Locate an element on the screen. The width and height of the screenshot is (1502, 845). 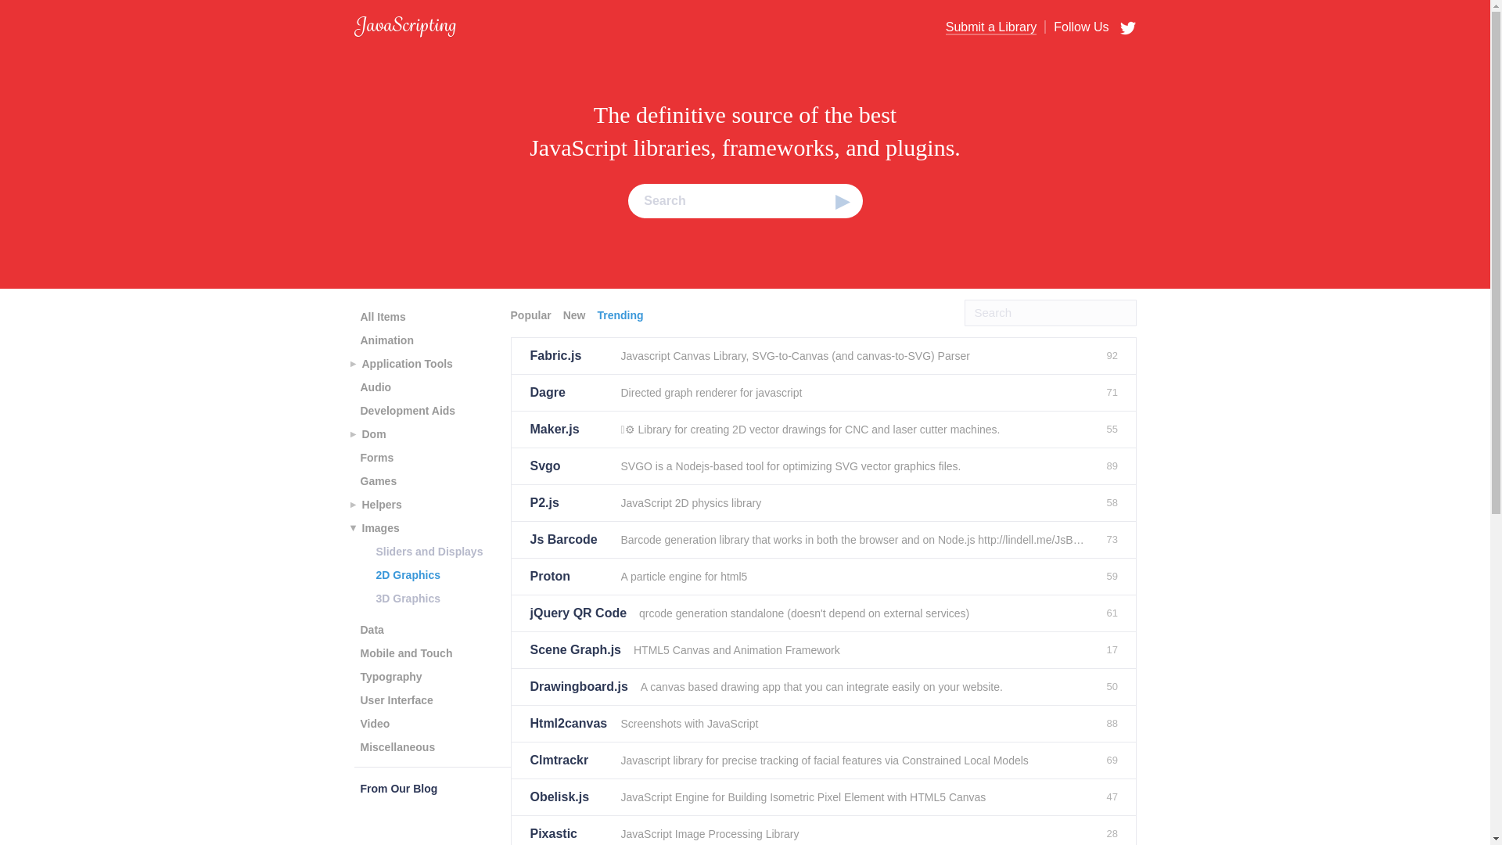
Forms is located at coordinates (375, 458).